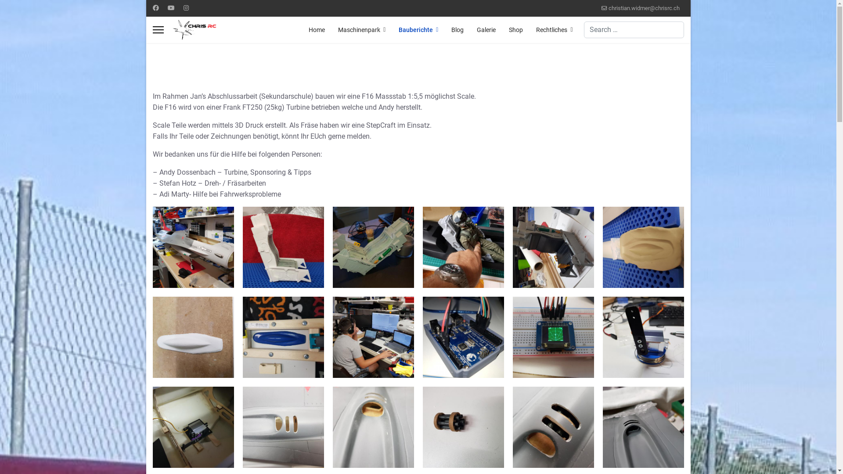 This screenshot has height=474, width=843. I want to click on Menu, so click(158, 30).